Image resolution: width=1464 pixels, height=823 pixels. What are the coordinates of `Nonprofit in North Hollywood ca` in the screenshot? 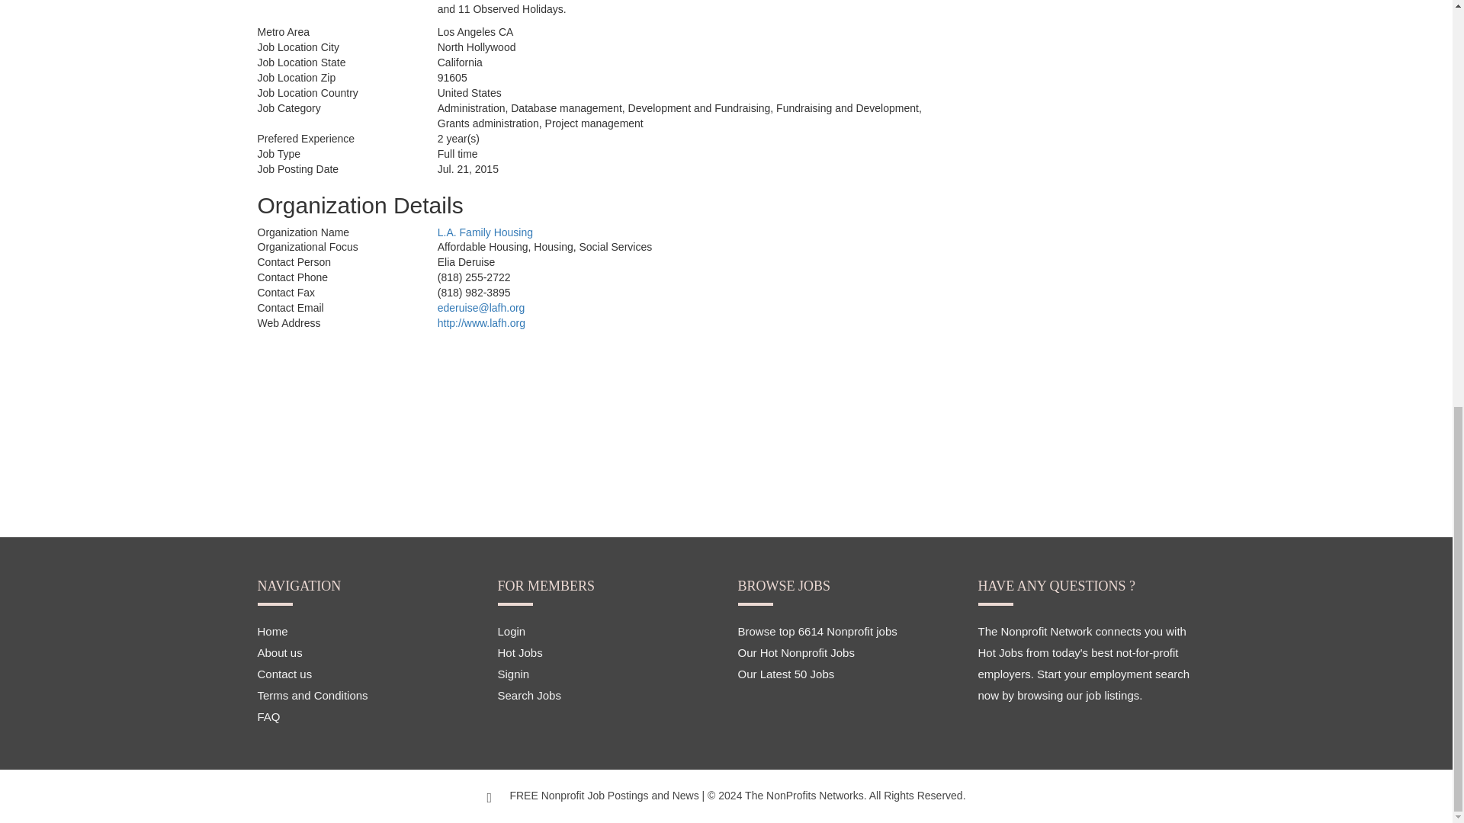 It's located at (482, 323).